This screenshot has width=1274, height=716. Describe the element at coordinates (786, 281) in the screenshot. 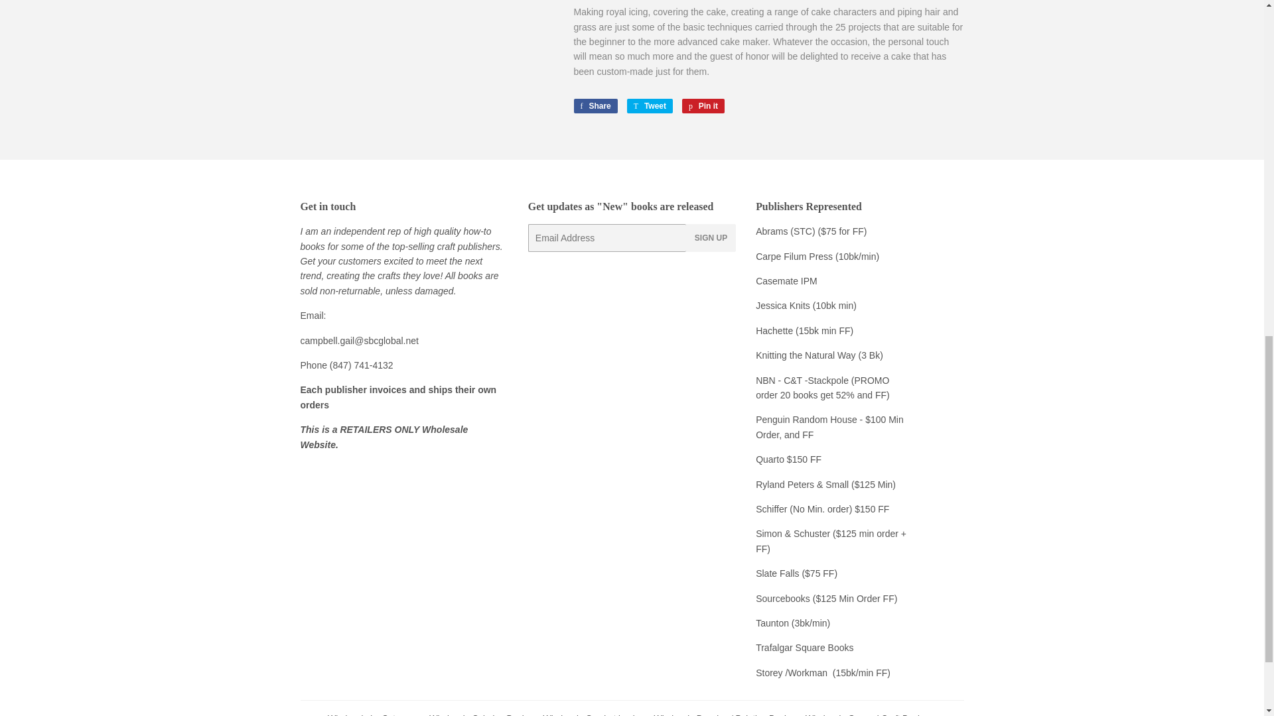

I see `Knitting the Natural Way` at that location.